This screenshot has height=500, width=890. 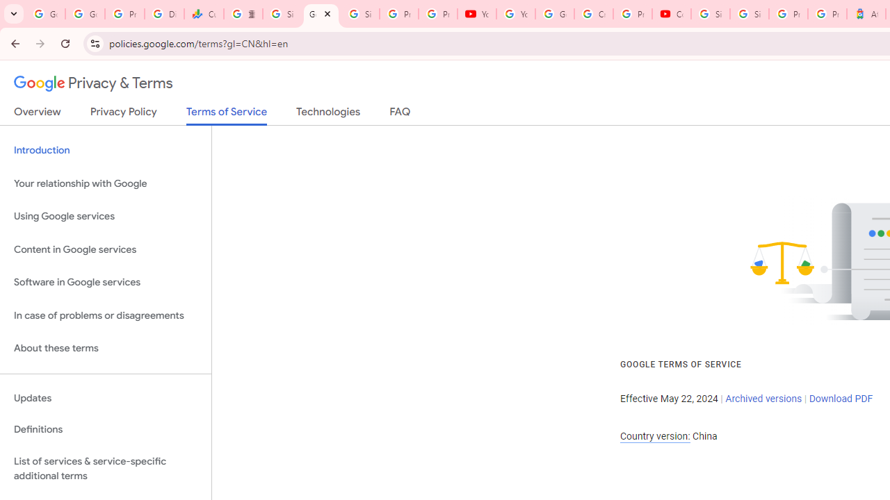 What do you see at coordinates (106, 150) in the screenshot?
I see `Introduction` at bounding box center [106, 150].